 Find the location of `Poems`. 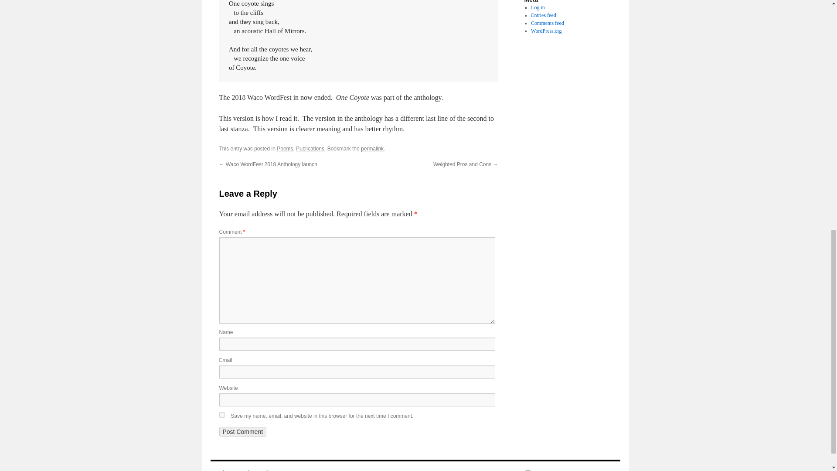

Poems is located at coordinates (285, 148).